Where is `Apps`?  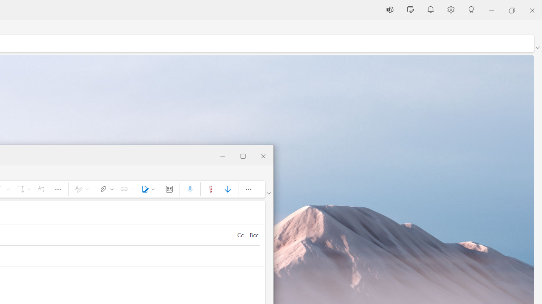 Apps is located at coordinates (169, 189).